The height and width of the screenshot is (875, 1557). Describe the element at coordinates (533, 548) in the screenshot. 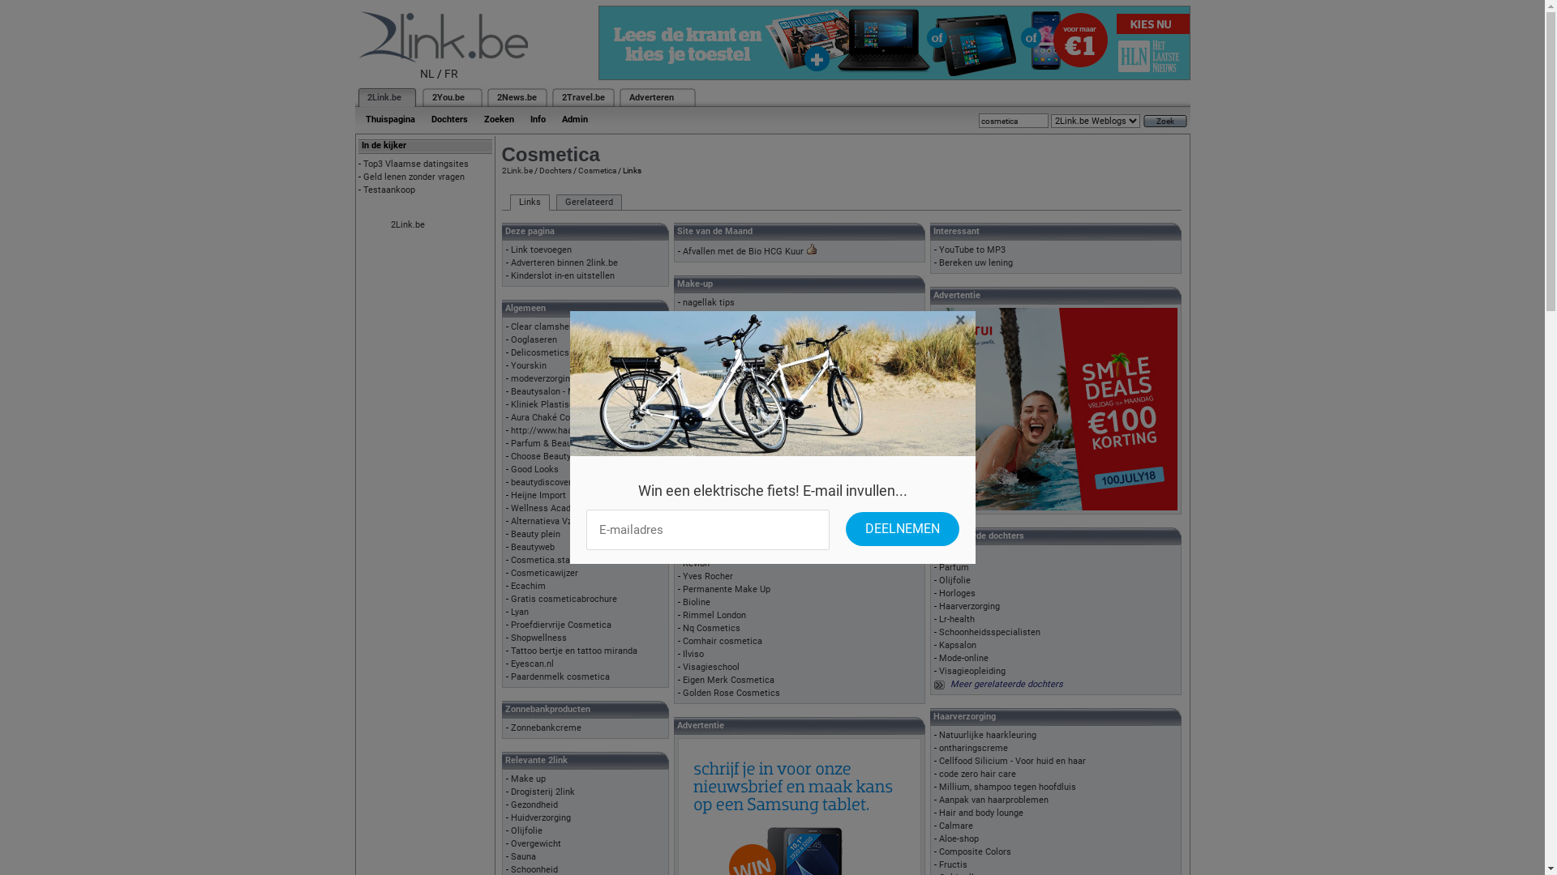

I see `Beautyweb` at that location.